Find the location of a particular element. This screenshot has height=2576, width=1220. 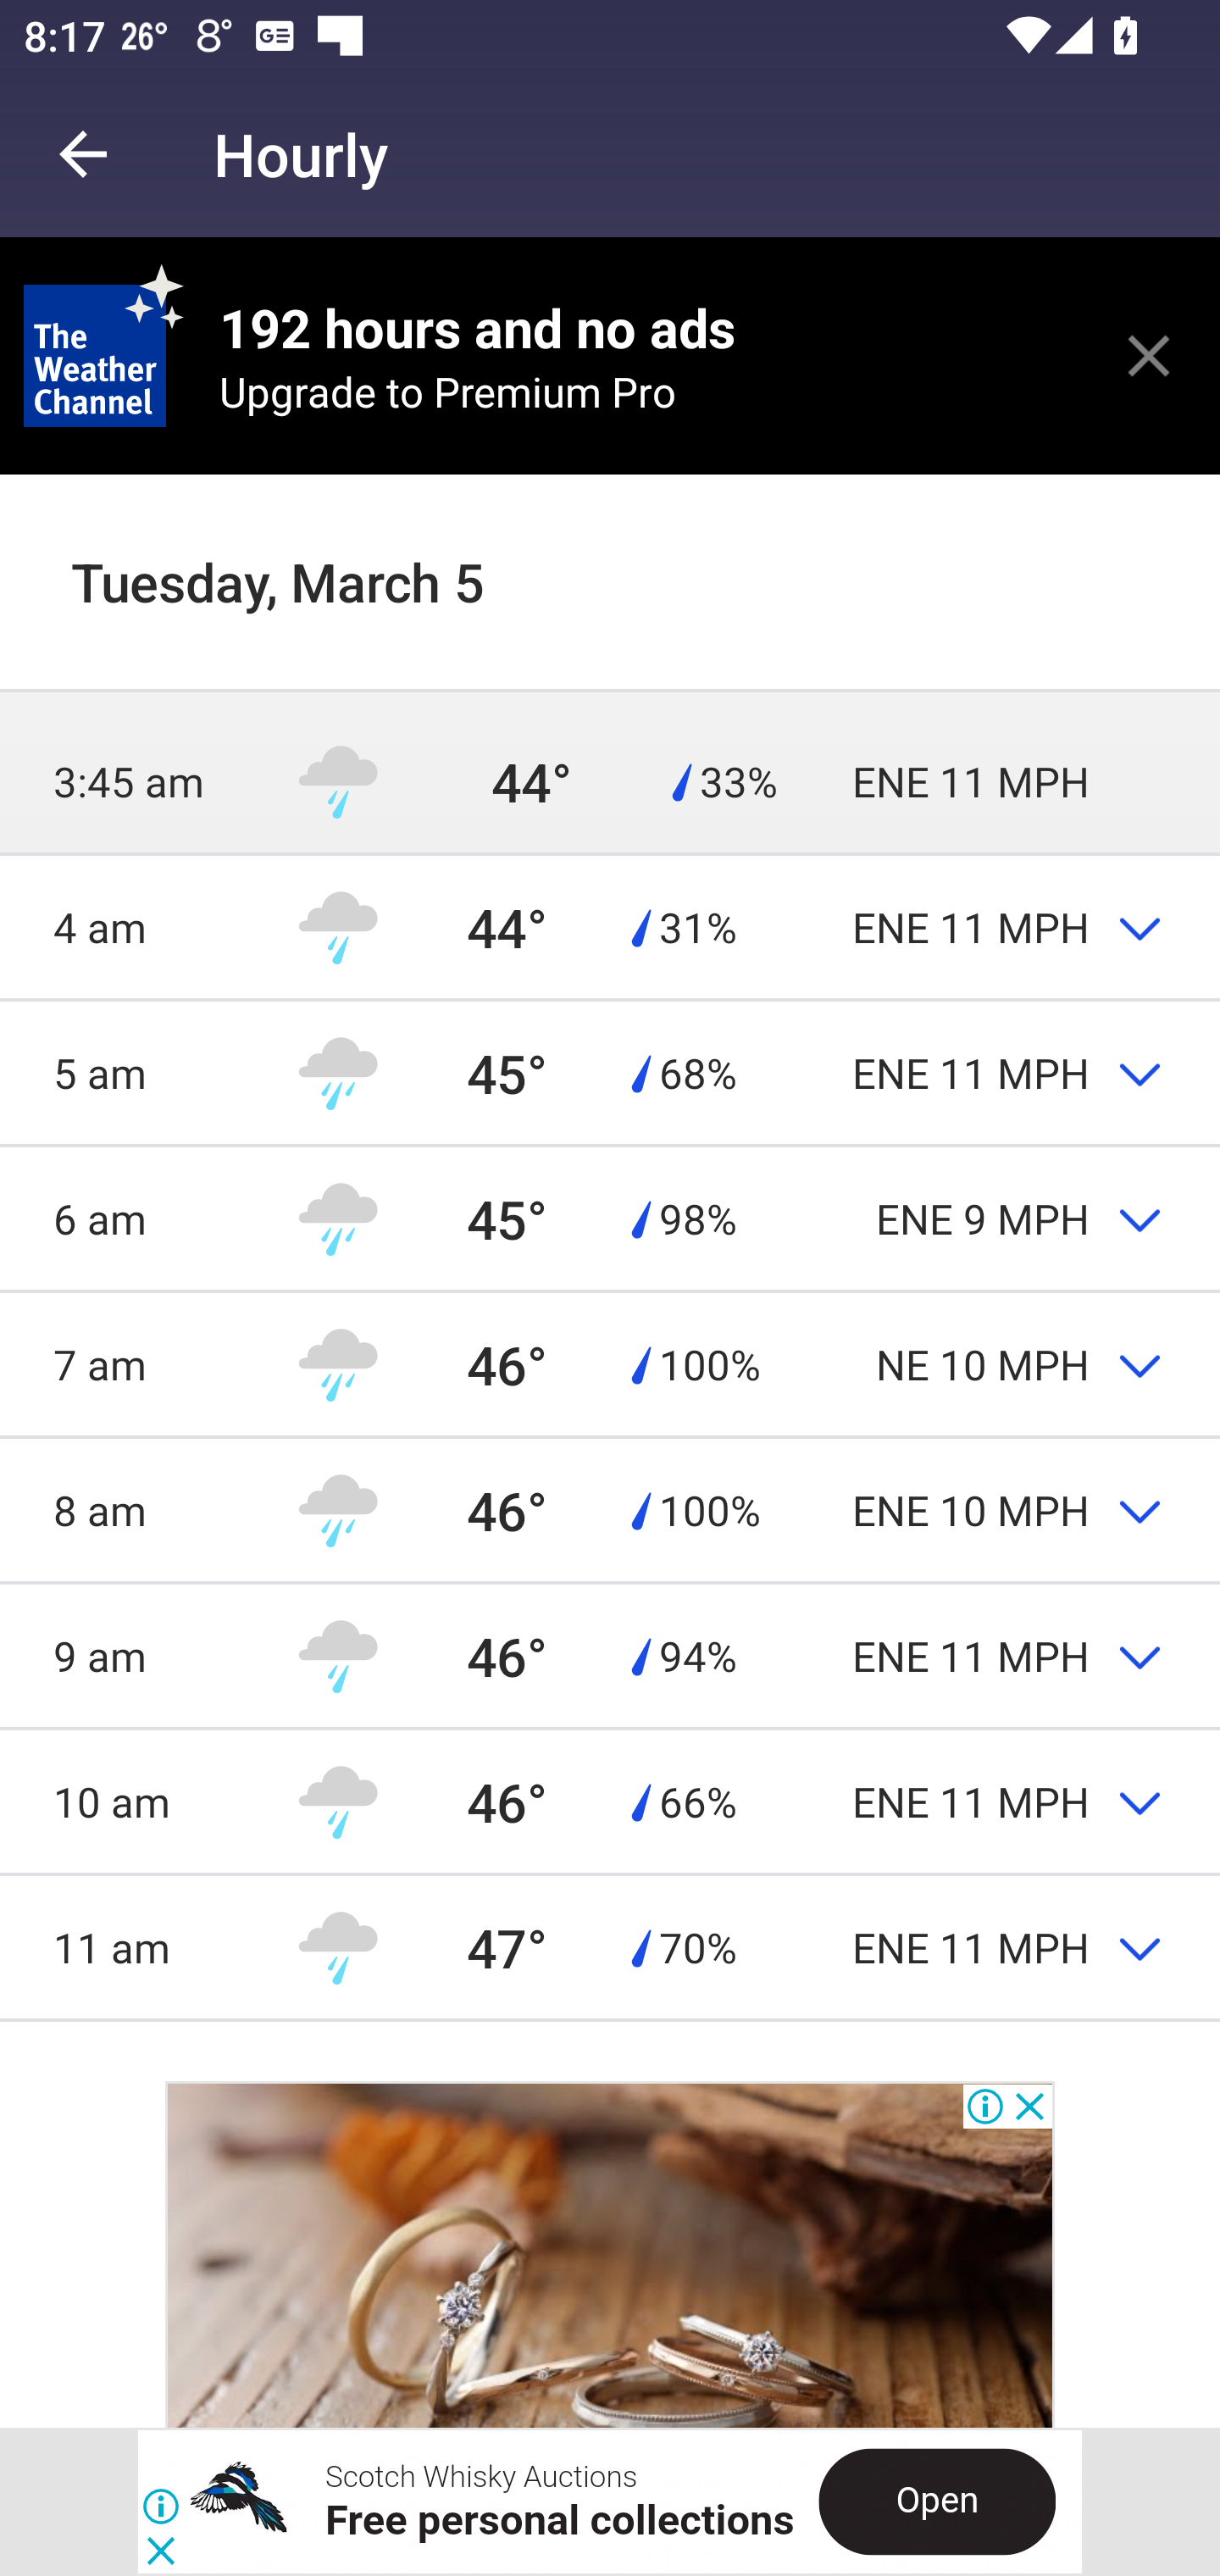

5 am 45° 68% ENE 11 MPH is located at coordinates (610, 1073).